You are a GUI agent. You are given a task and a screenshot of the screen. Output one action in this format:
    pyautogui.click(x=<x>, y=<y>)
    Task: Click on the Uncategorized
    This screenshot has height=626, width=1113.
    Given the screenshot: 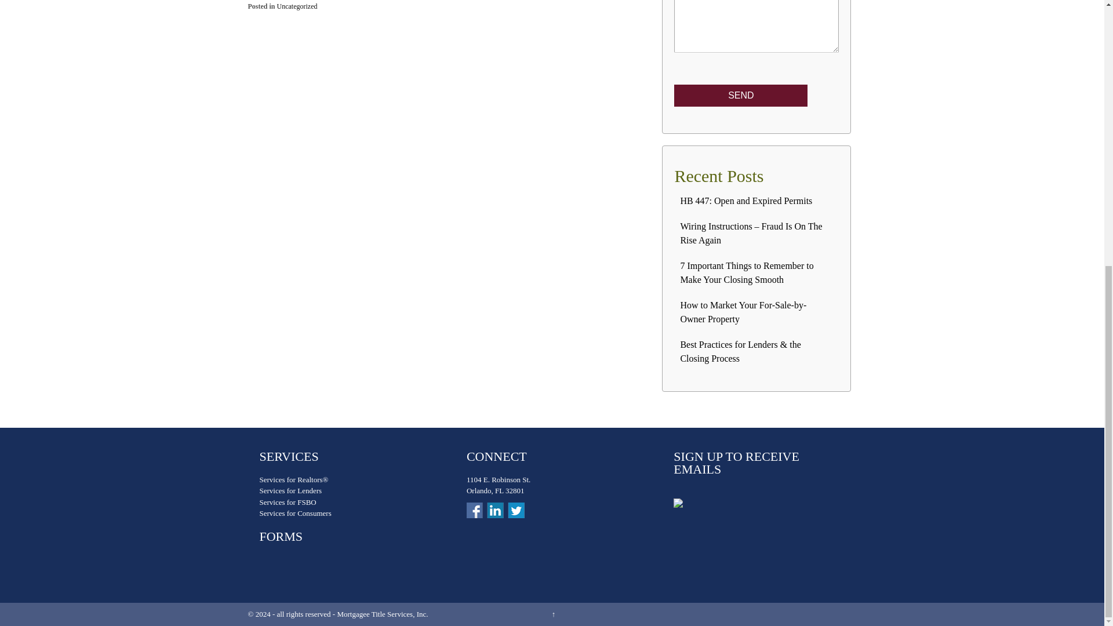 What is the action you would take?
    pyautogui.click(x=297, y=6)
    